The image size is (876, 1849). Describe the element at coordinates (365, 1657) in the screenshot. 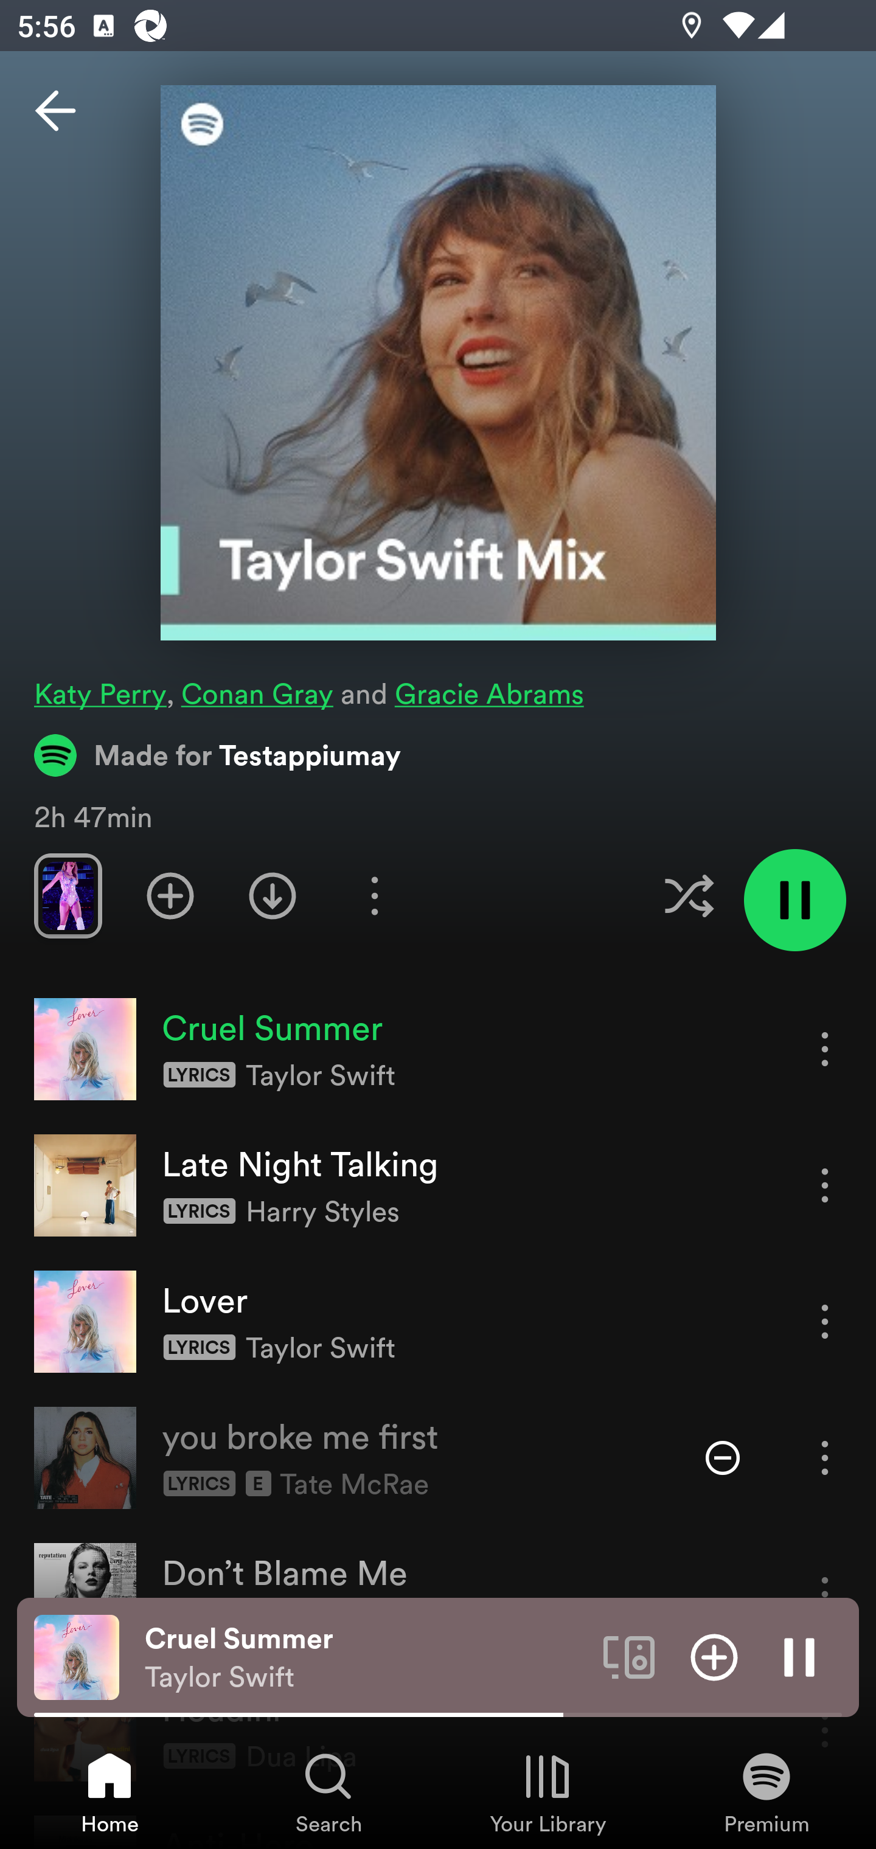

I see `Cruel Summer Taylor Swift` at that location.